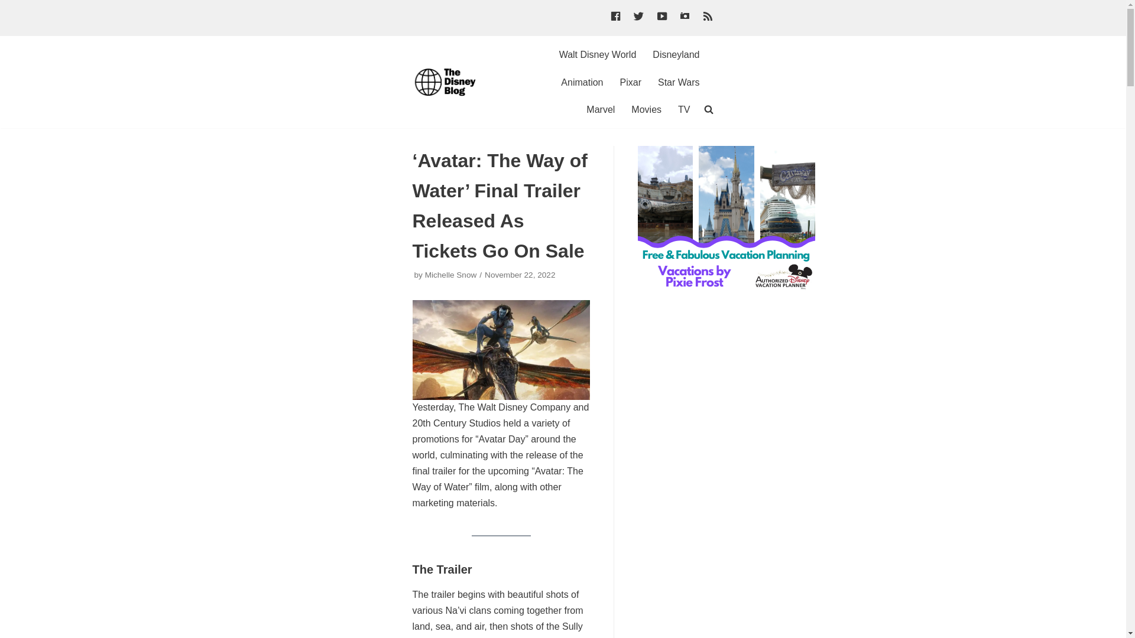 The image size is (1135, 638). Describe the element at coordinates (450, 275) in the screenshot. I see `Michelle Snow` at that location.